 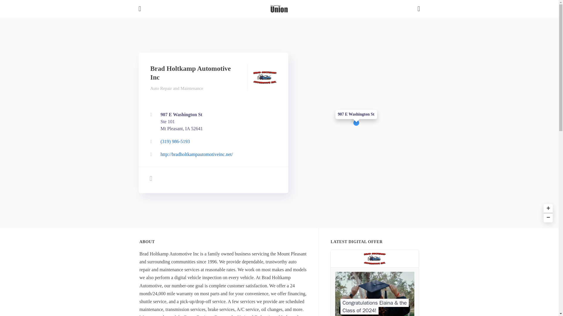 I want to click on Zoom out, so click(x=212, y=142).